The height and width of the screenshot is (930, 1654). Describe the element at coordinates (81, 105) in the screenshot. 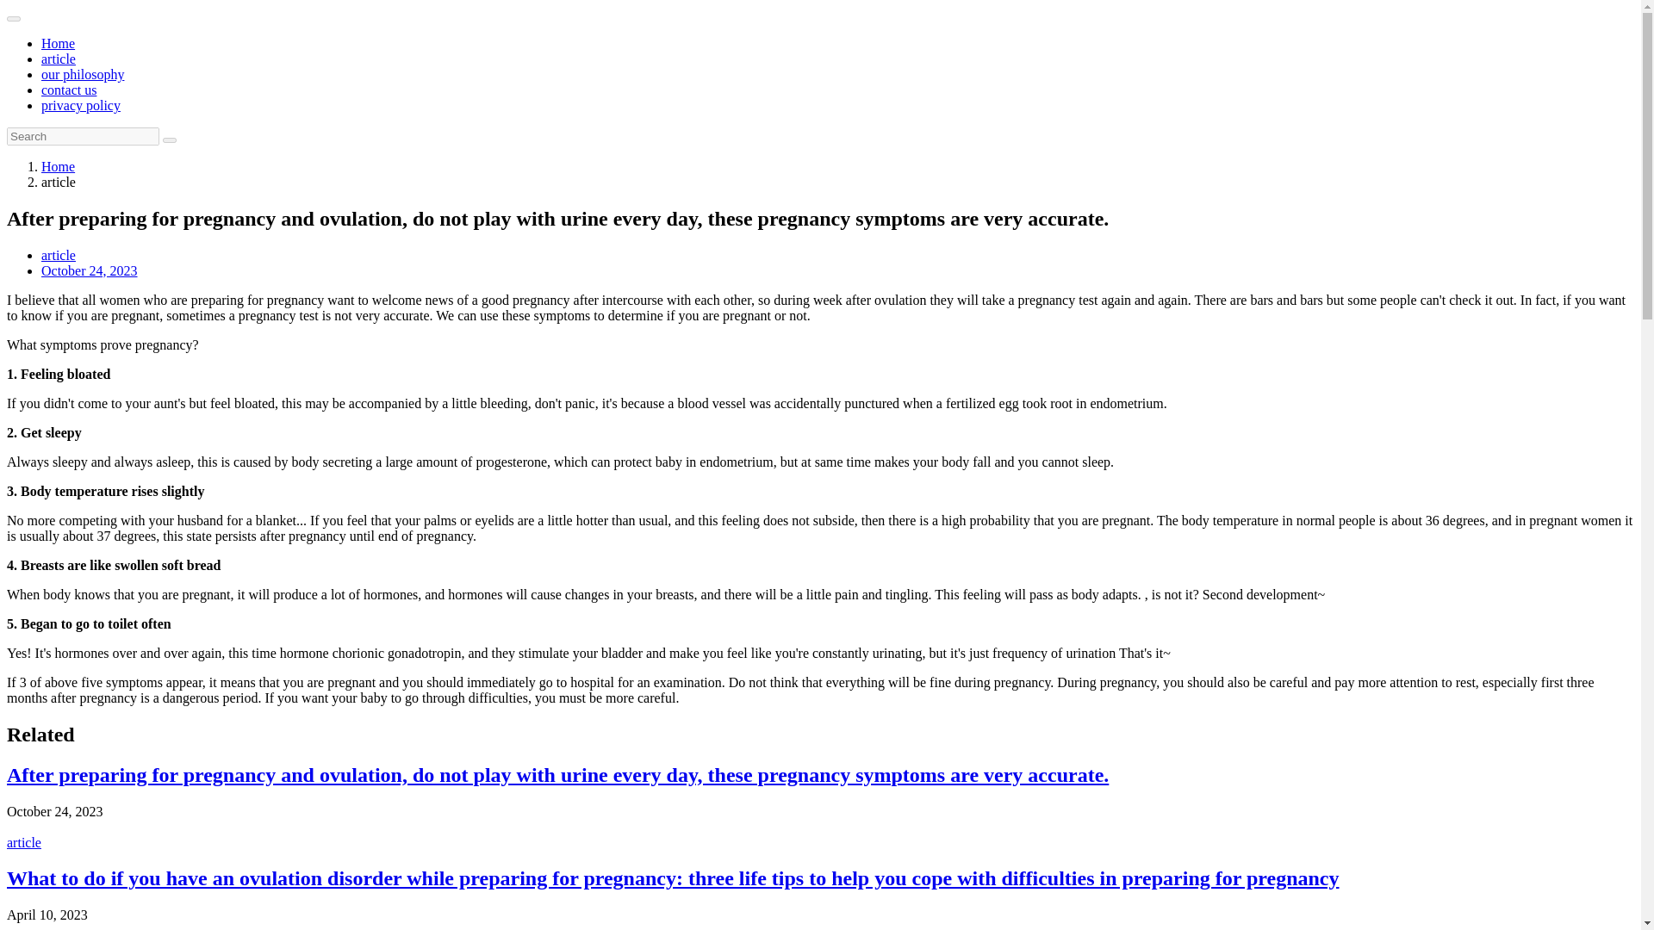

I see `privacy policy` at that location.